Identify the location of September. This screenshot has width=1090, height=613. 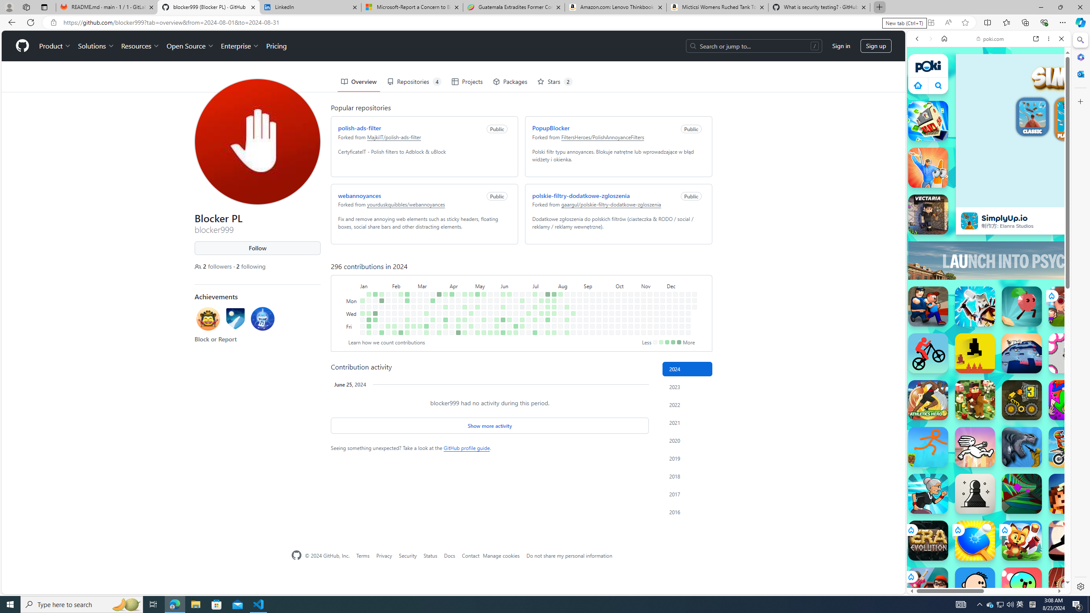
(599, 285).